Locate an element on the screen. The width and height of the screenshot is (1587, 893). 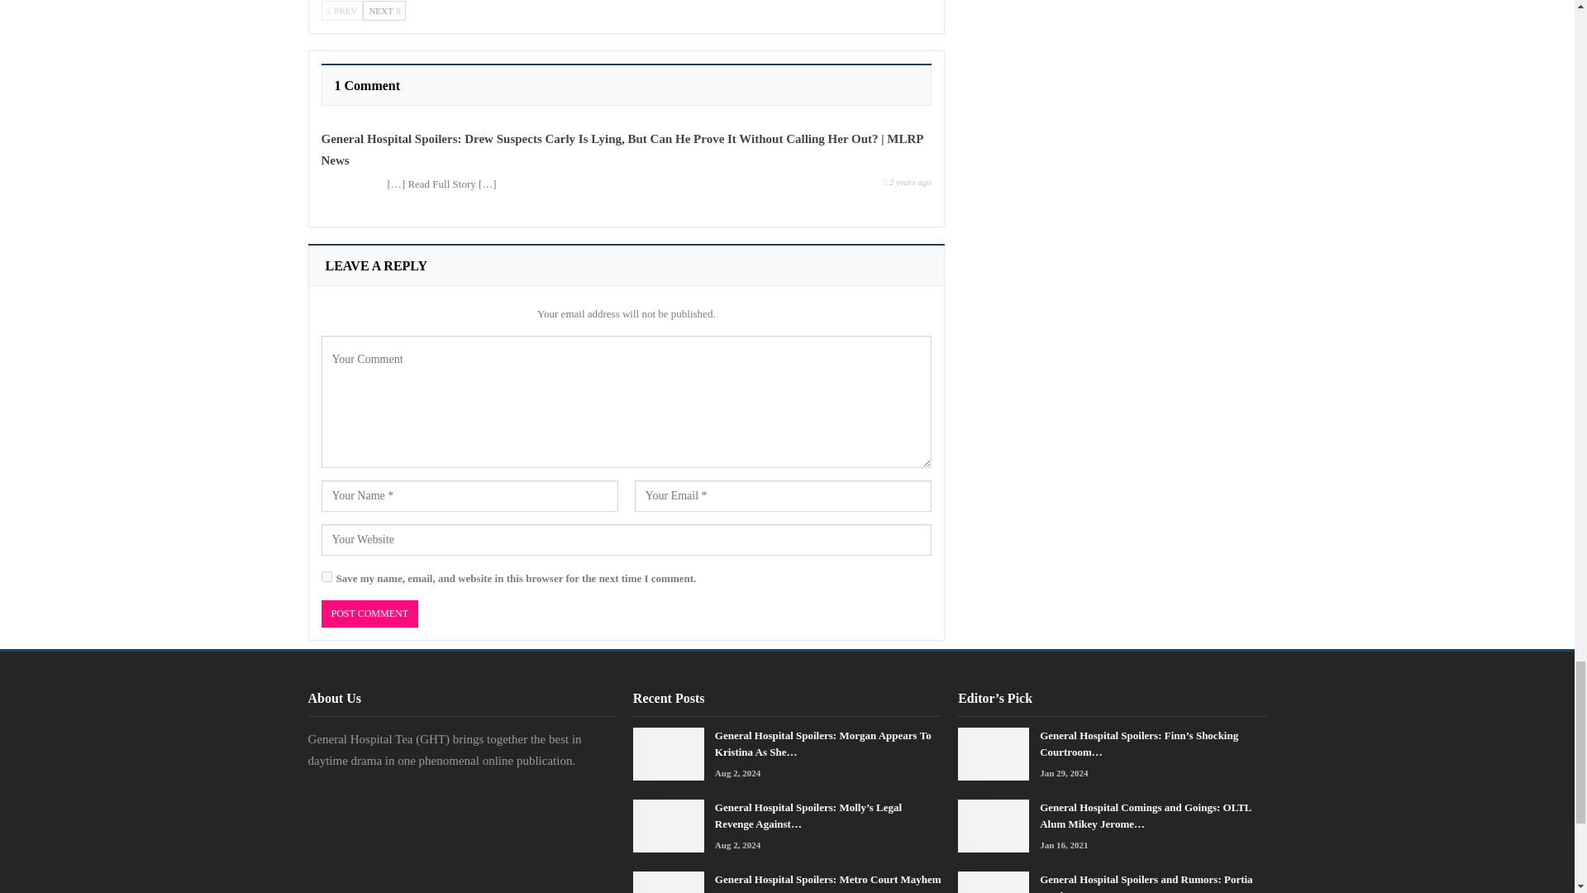
Friday, December 23, 2022, 10:15 pm is located at coordinates (908, 180).